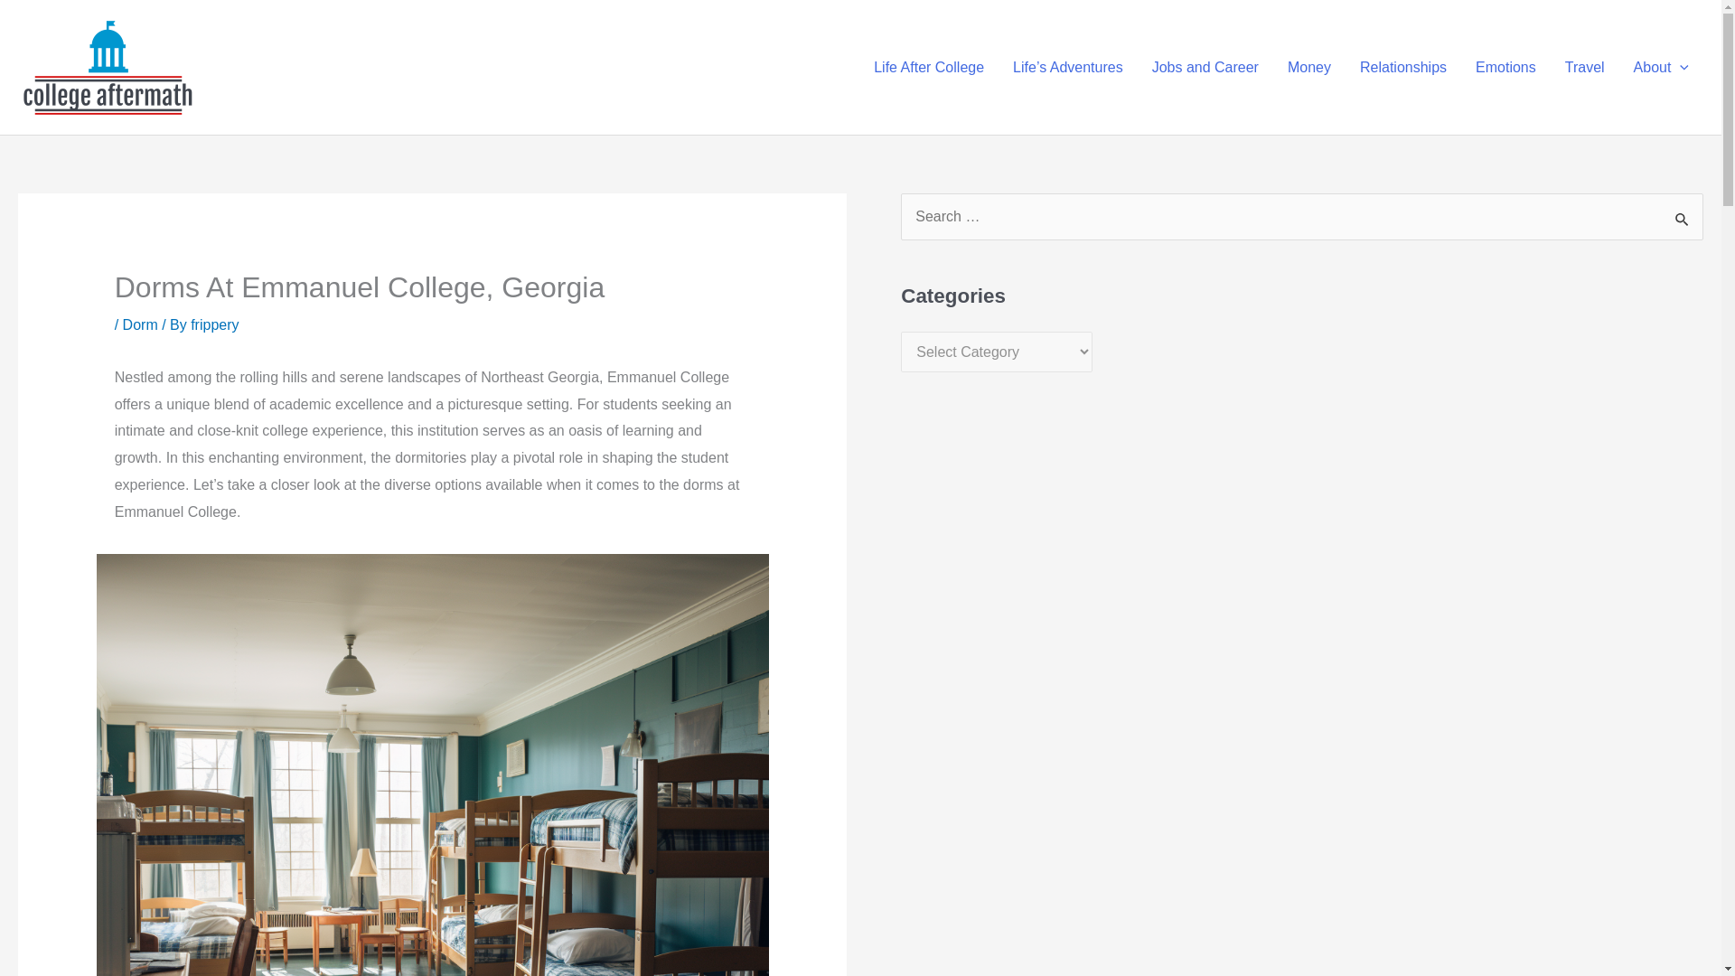 The height and width of the screenshot is (976, 1735). I want to click on Travel, so click(1585, 67).